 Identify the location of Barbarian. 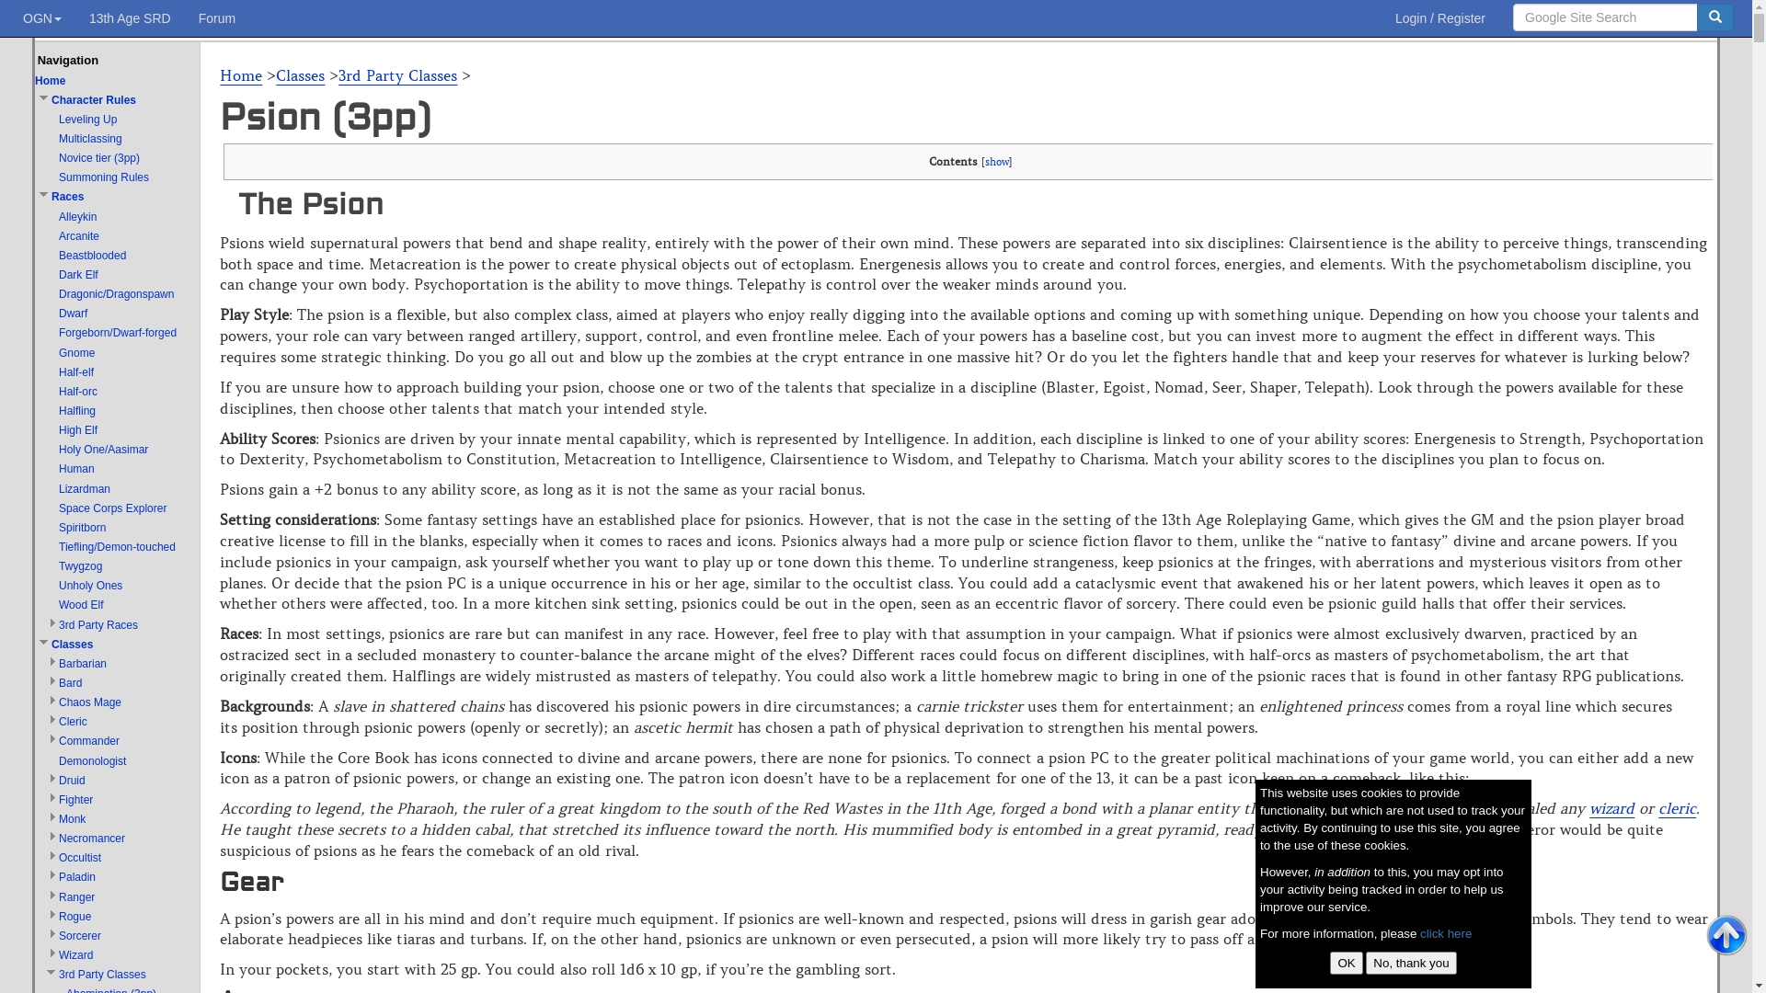
(83, 664).